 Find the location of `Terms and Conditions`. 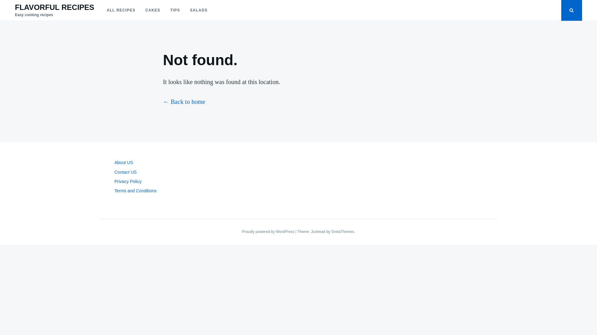

Terms and Conditions is located at coordinates (136, 190).